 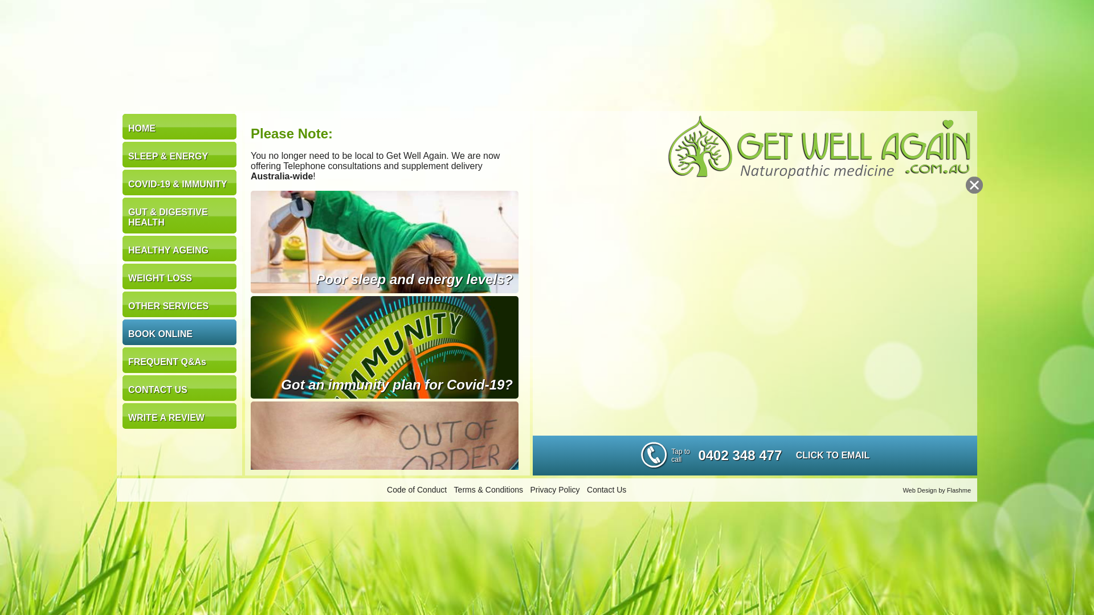 I want to click on HEALTHY AGEING, so click(x=179, y=248).